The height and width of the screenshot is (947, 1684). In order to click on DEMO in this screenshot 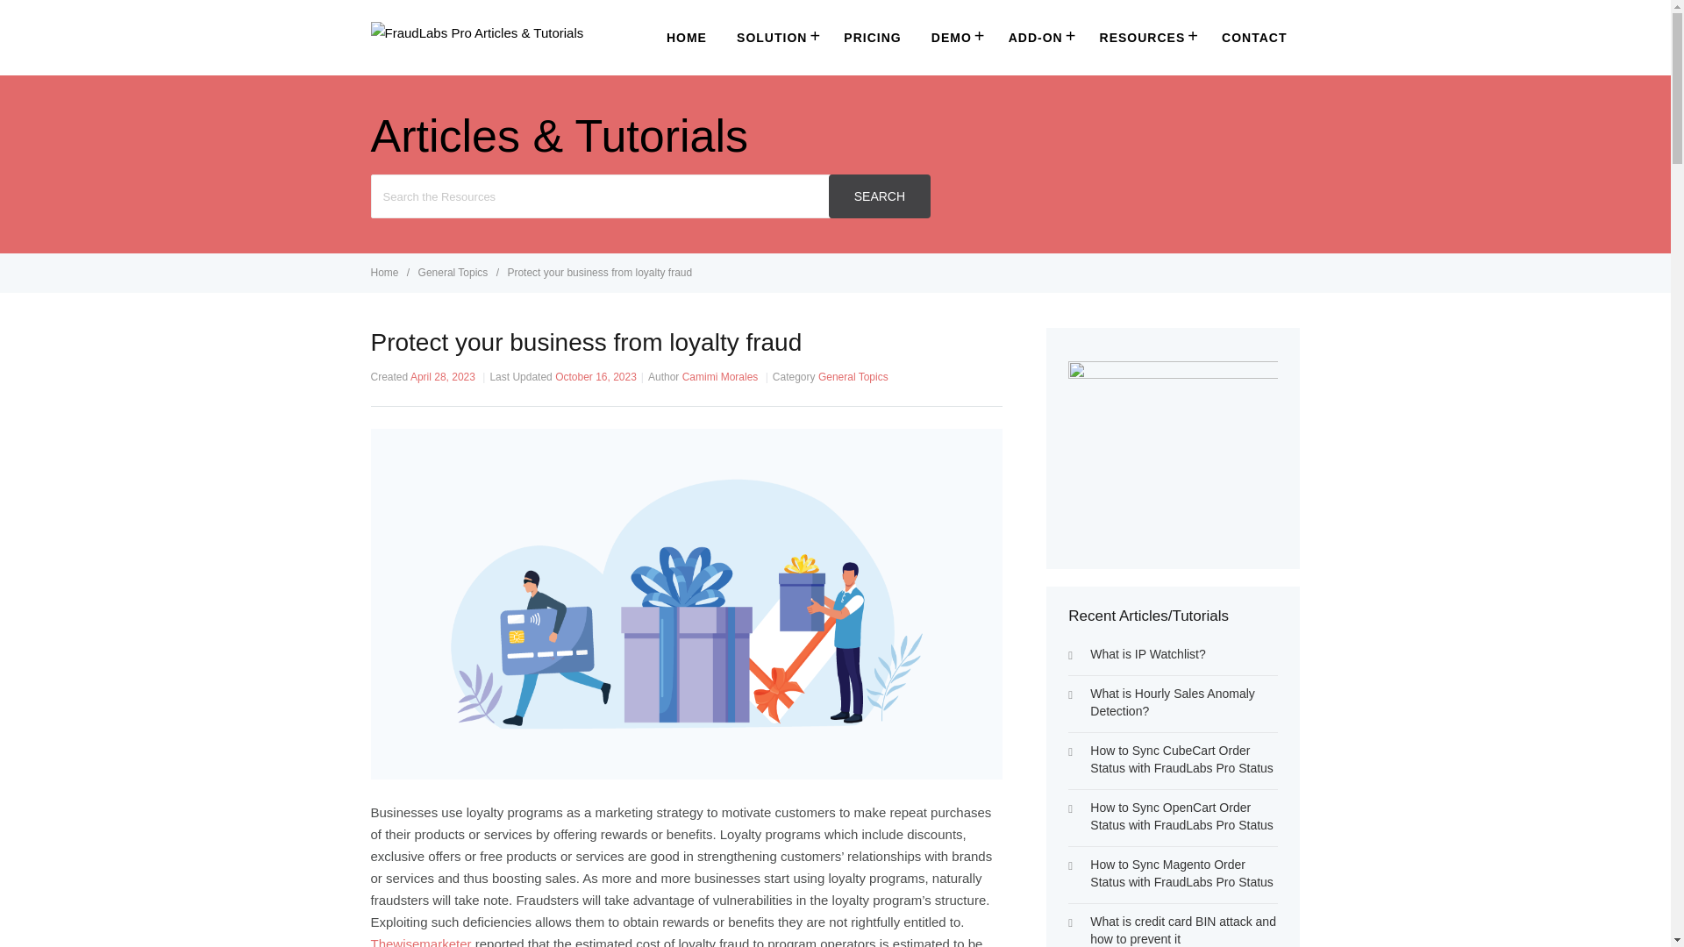, I will do `click(954, 37)`.